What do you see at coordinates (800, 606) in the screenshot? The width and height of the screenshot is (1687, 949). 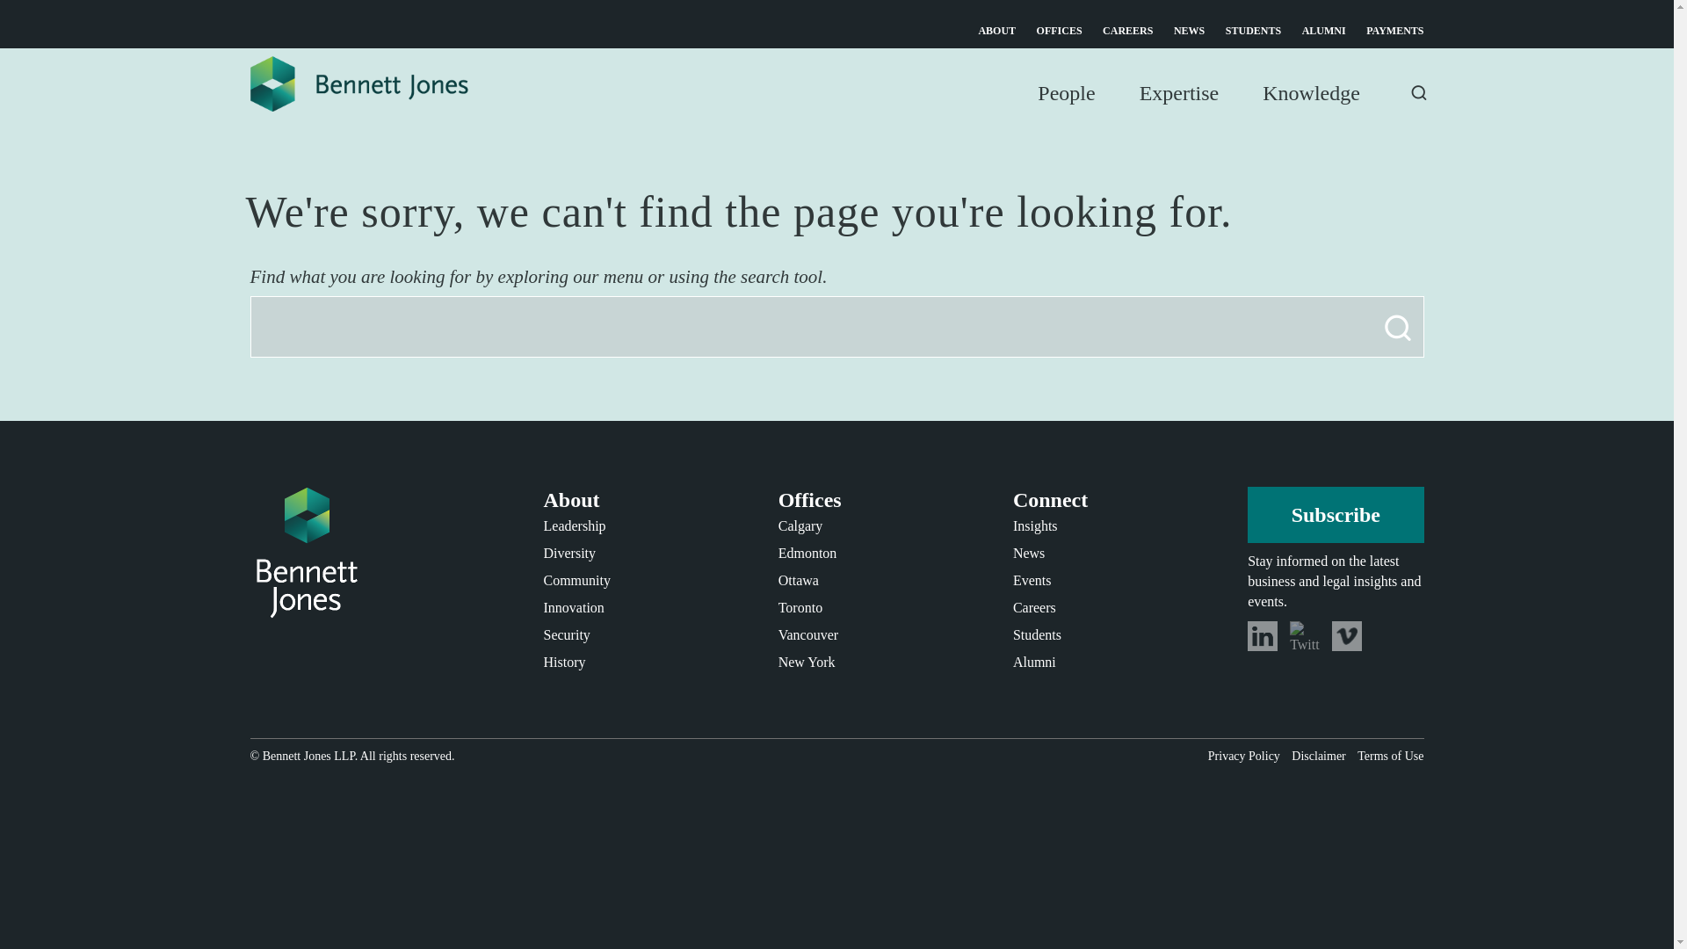 I see `Toronto` at bounding box center [800, 606].